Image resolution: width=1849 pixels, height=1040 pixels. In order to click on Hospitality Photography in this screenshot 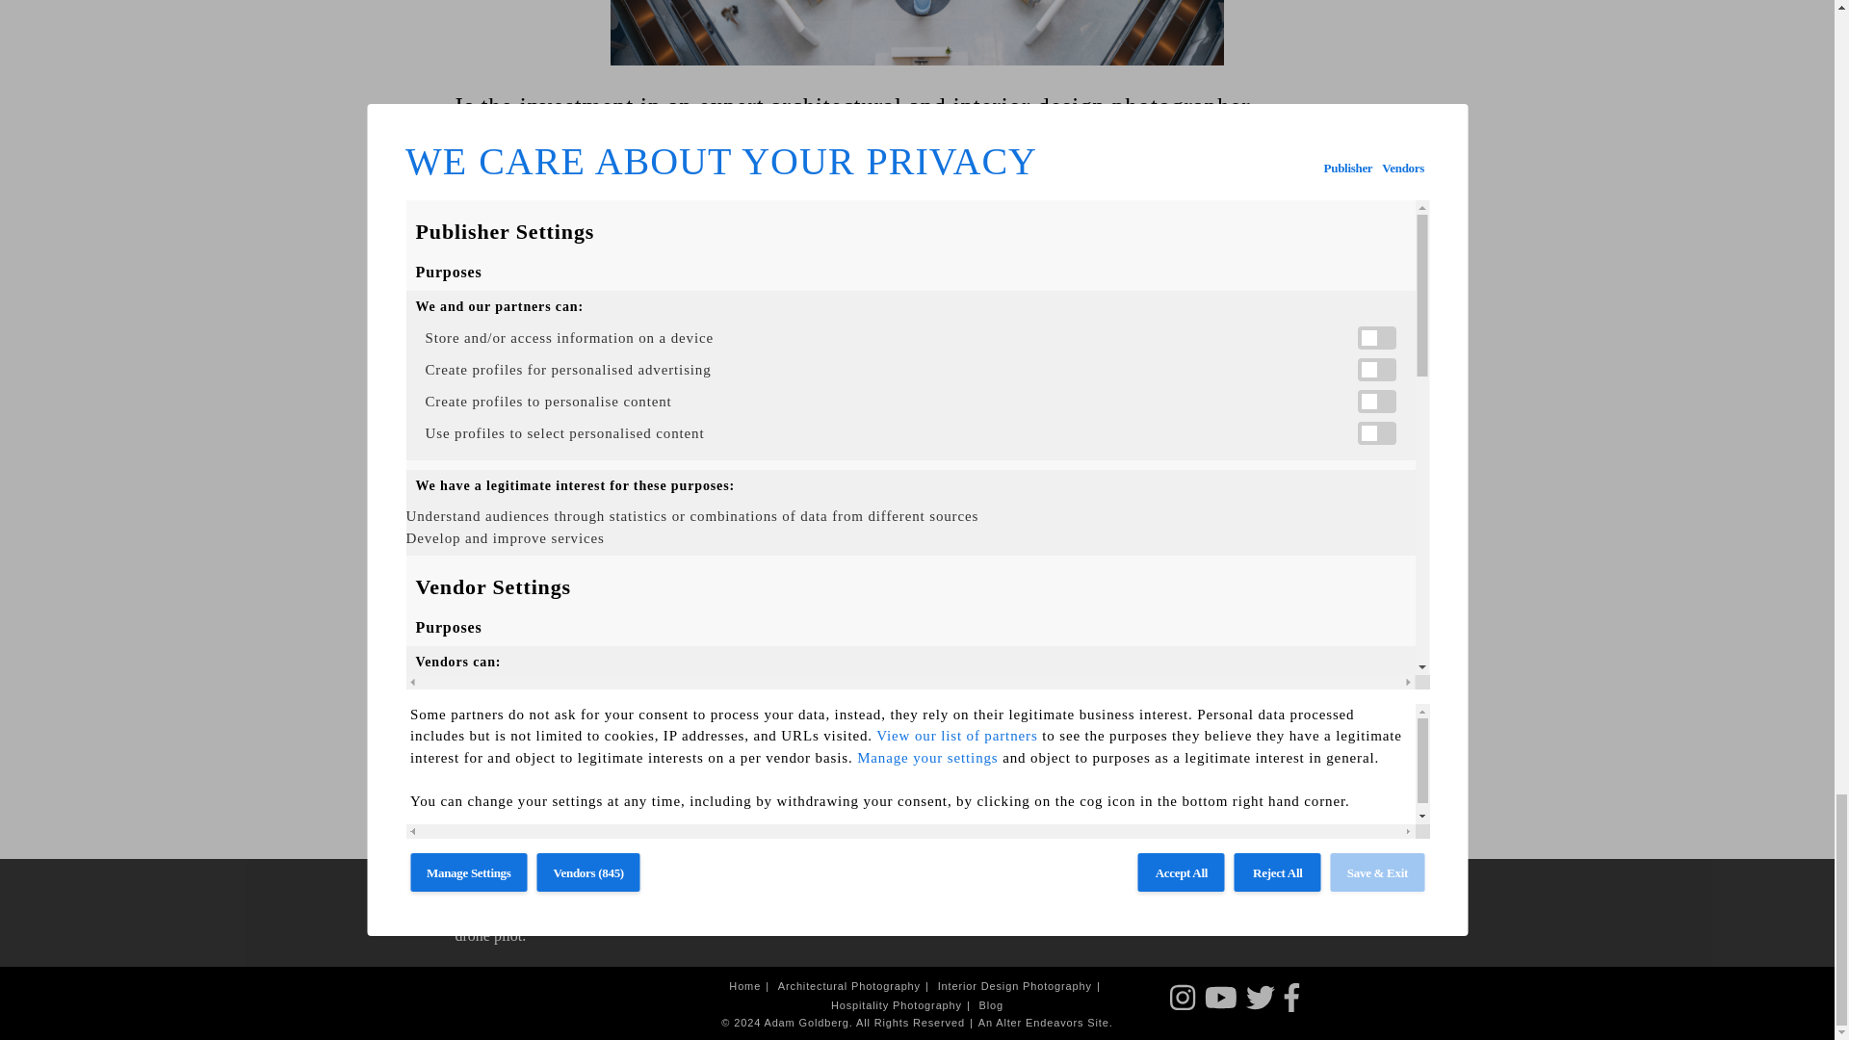, I will do `click(903, 1005)`.